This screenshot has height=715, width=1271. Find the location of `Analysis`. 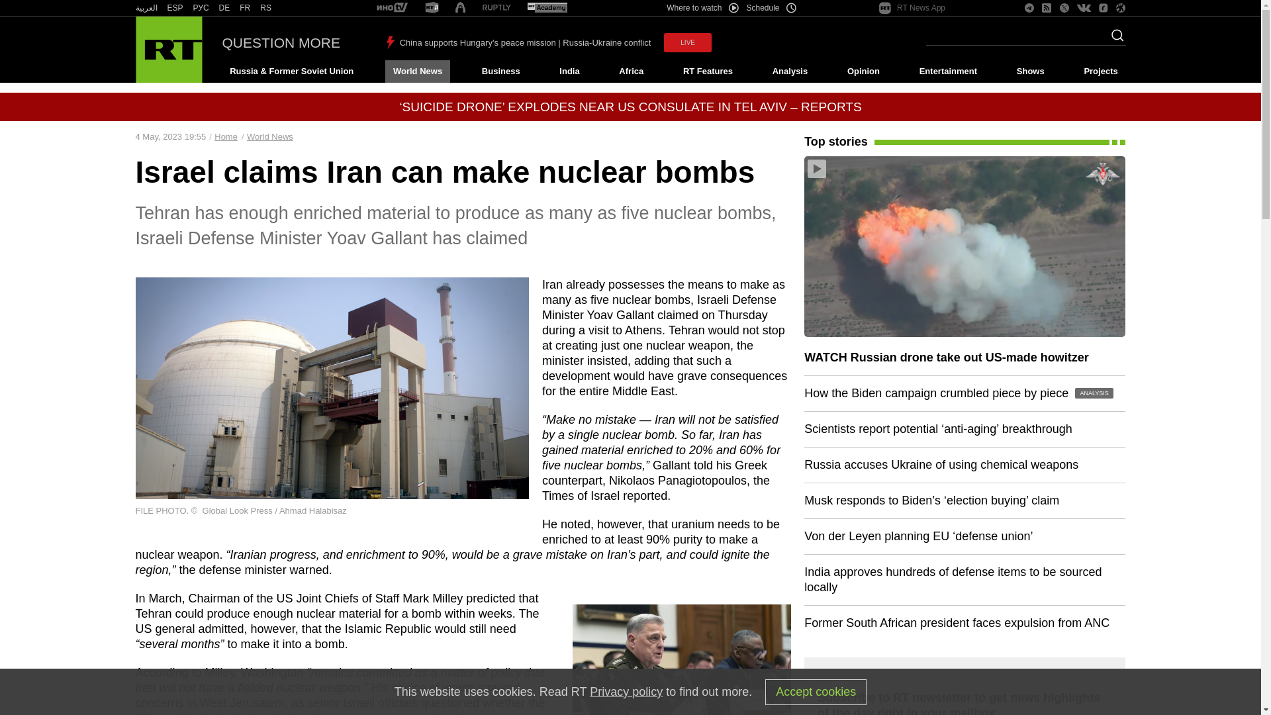

Analysis is located at coordinates (790, 71).